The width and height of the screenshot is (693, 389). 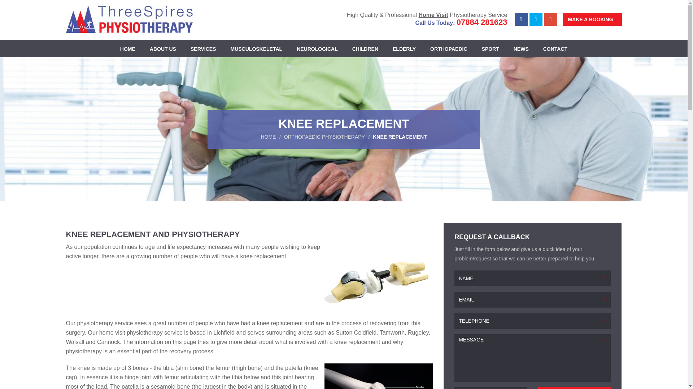 I want to click on SERVICES, so click(x=203, y=49).